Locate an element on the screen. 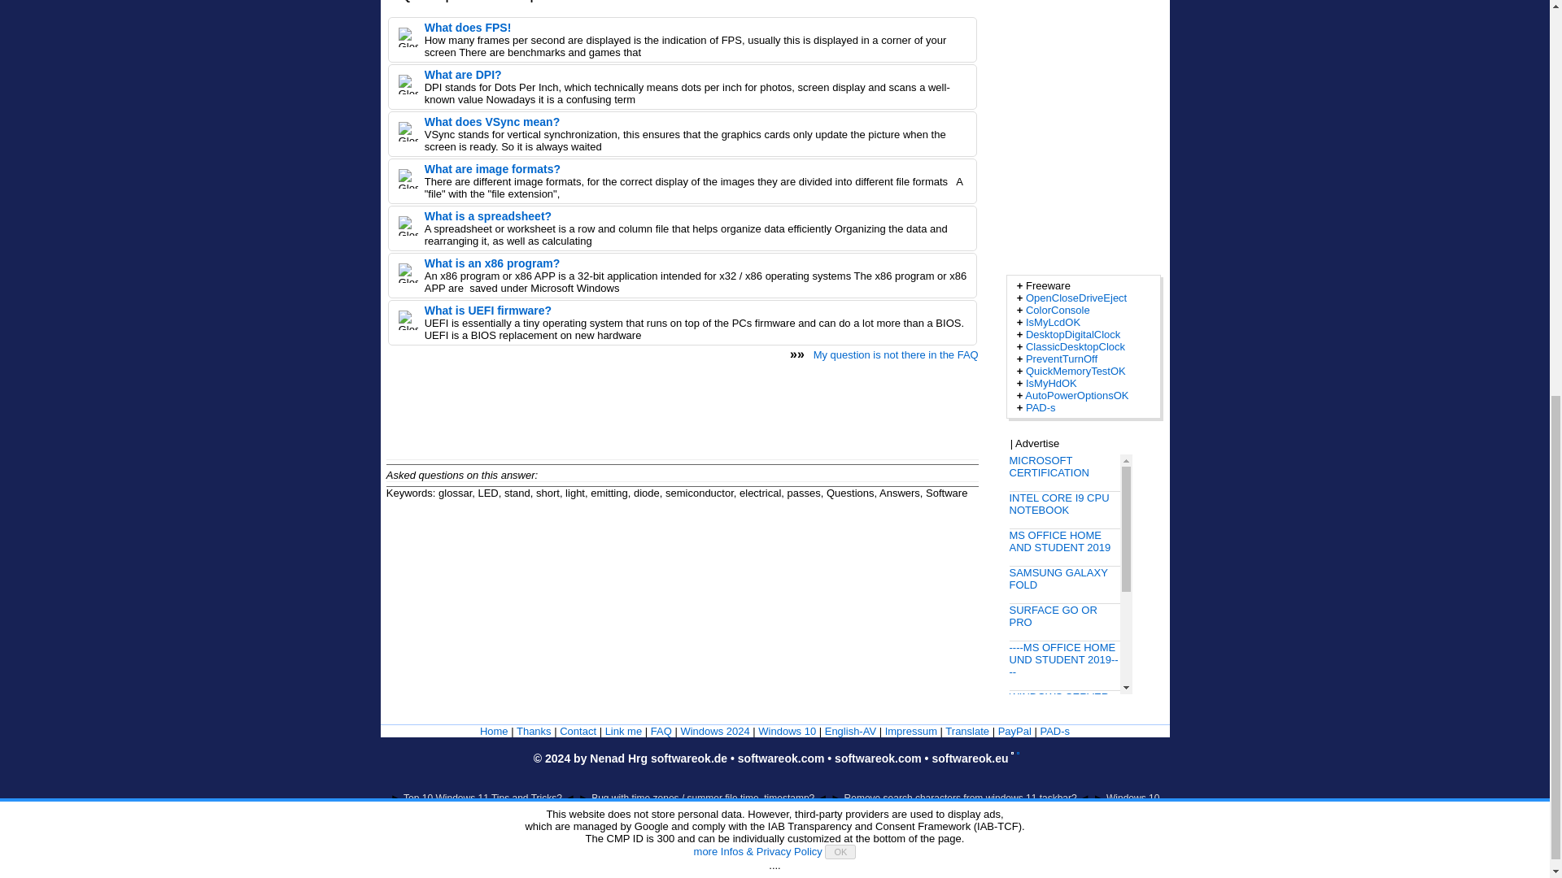 This screenshot has width=1562, height=878. What is UEFI firmware? is located at coordinates (488, 310).